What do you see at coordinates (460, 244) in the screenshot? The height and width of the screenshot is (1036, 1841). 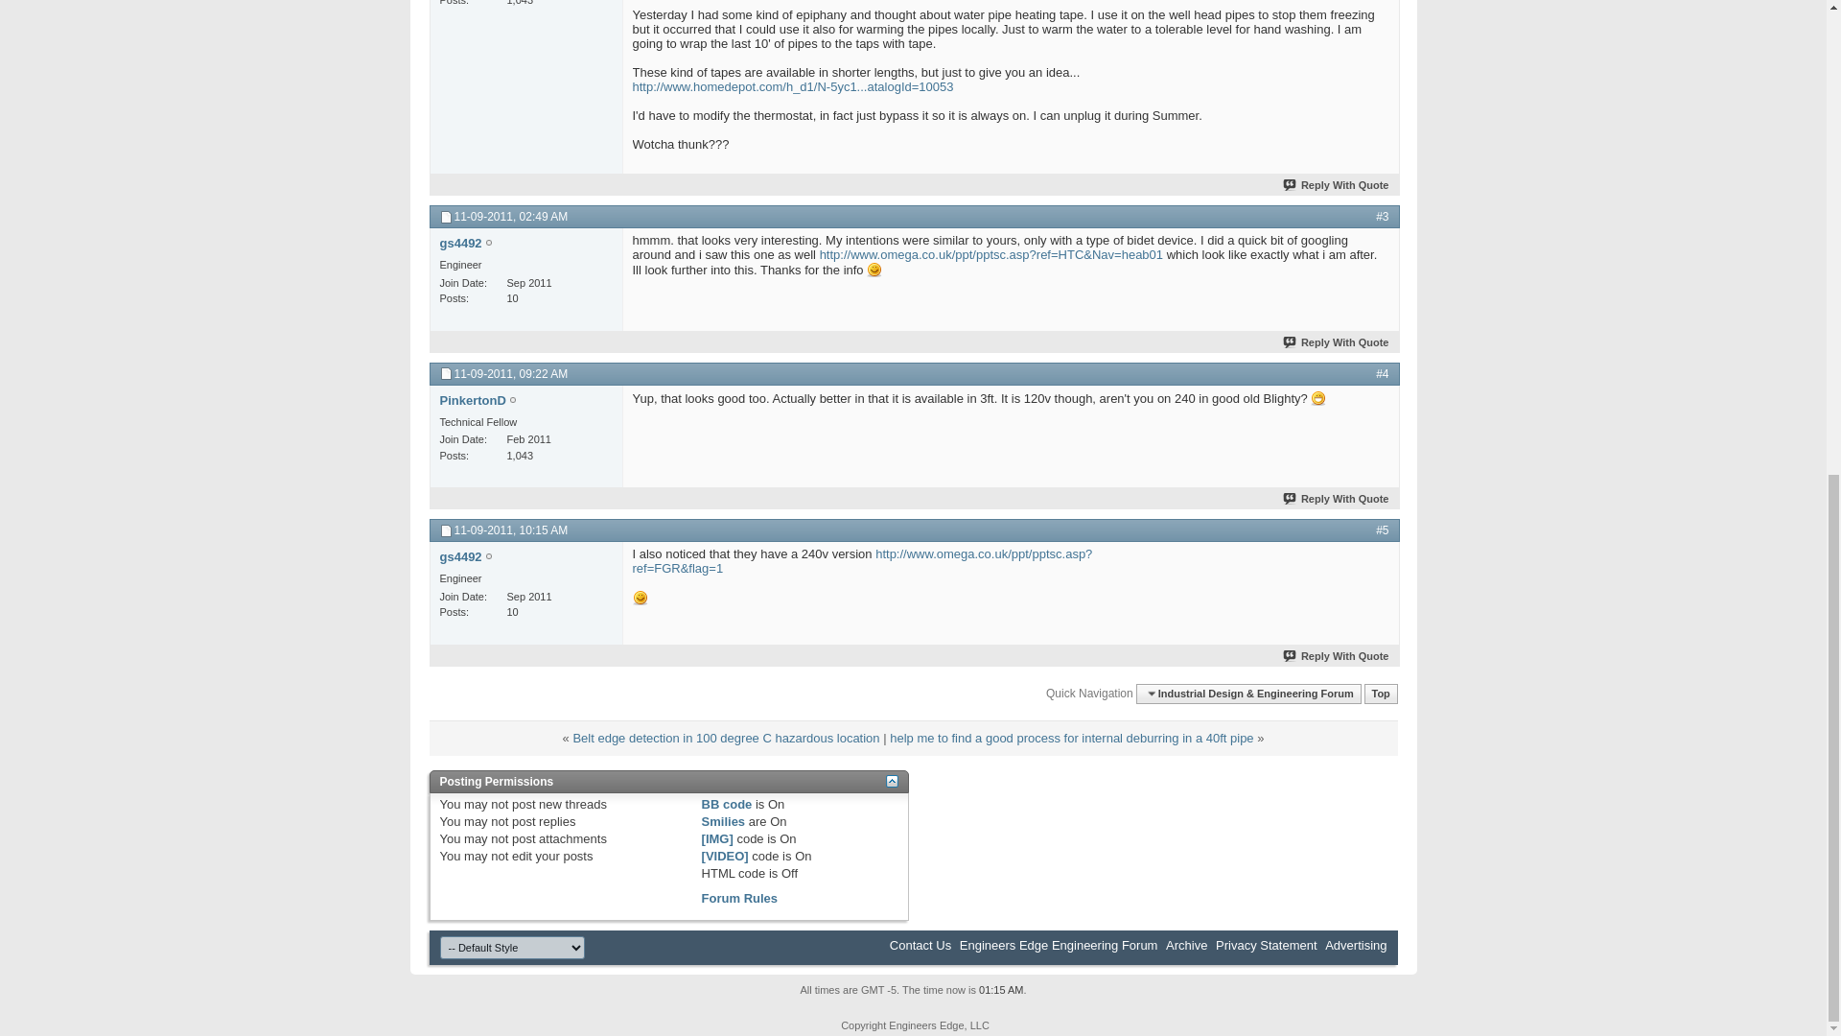 I see `gs4492 is offline` at bounding box center [460, 244].